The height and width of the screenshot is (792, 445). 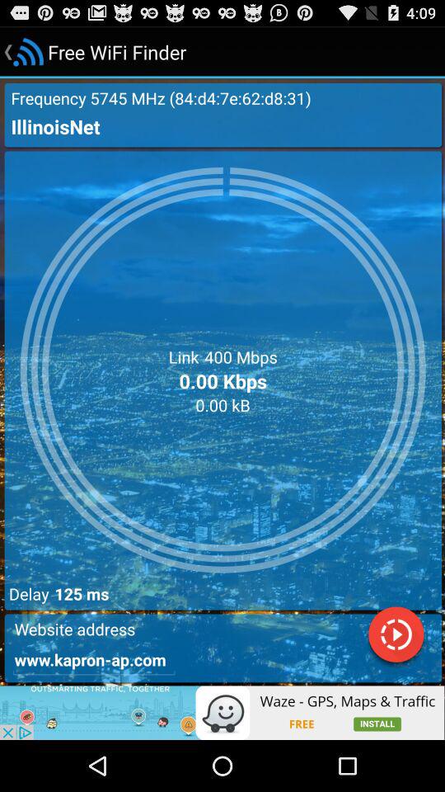 What do you see at coordinates (396, 637) in the screenshot?
I see `play` at bounding box center [396, 637].